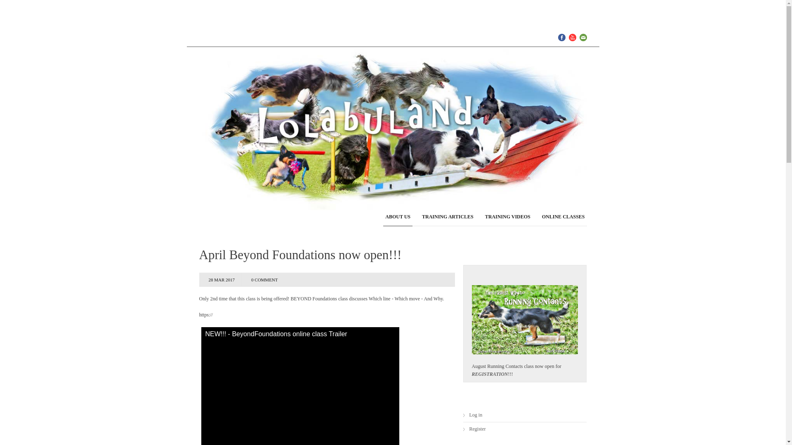  What do you see at coordinates (563, 217) in the screenshot?
I see `ONLINE CLASSES` at bounding box center [563, 217].